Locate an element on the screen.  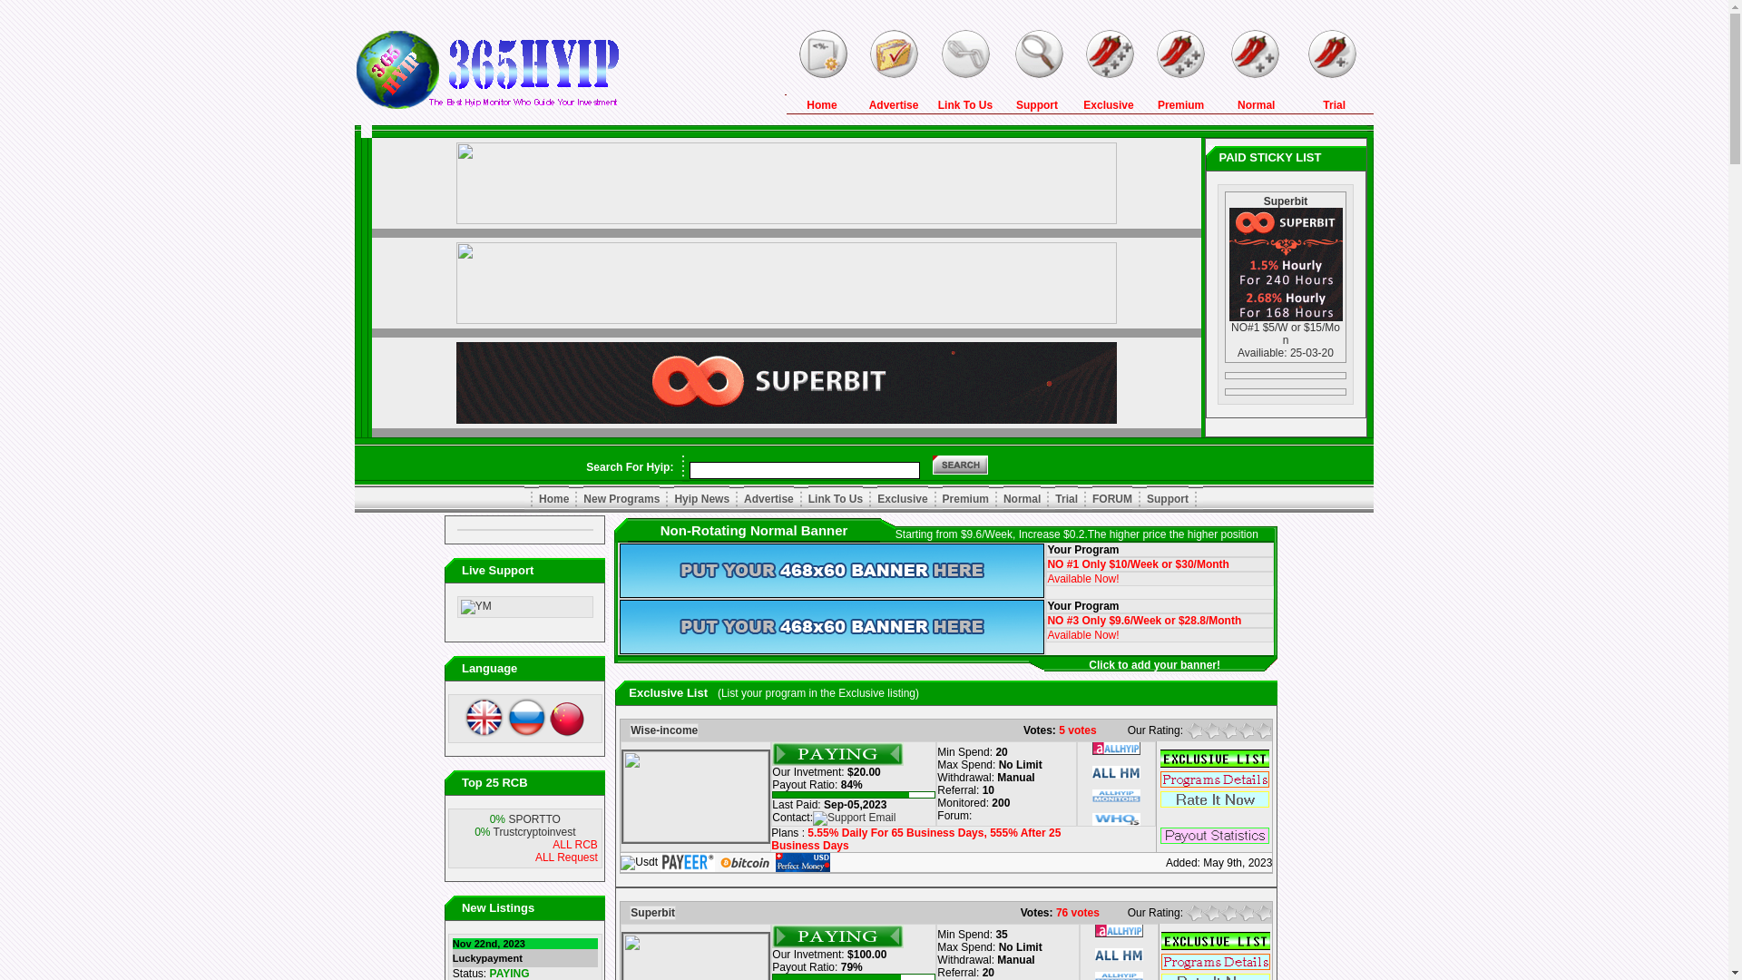
(List your program in the Exclusive listing) is located at coordinates (818, 691).